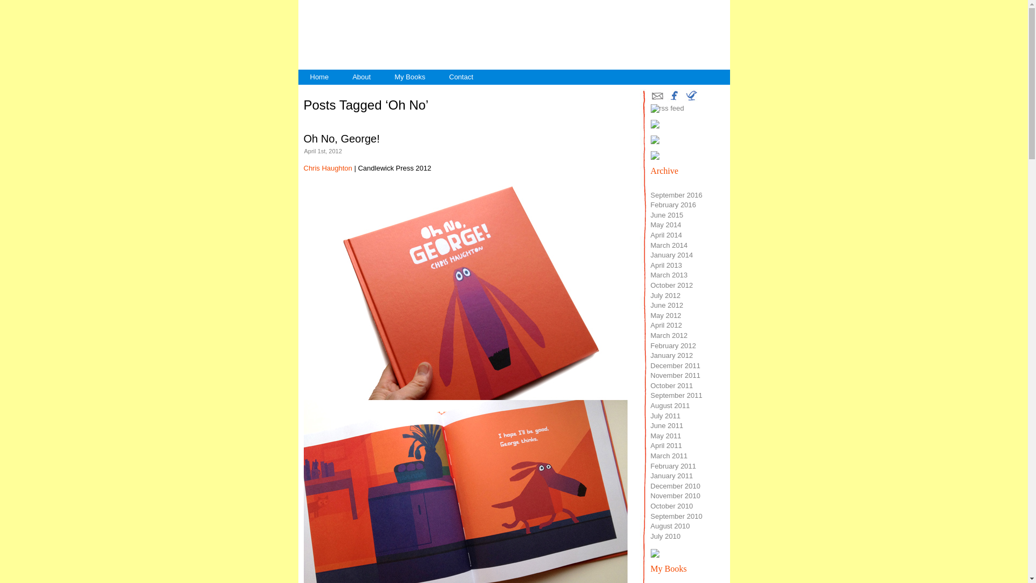 The height and width of the screenshot is (583, 1036). Describe the element at coordinates (666, 416) in the screenshot. I see `July 2011` at that location.